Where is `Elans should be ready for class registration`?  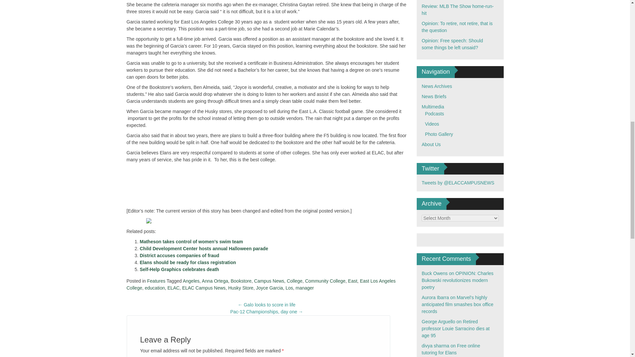 Elans should be ready for class registration is located at coordinates (188, 262).